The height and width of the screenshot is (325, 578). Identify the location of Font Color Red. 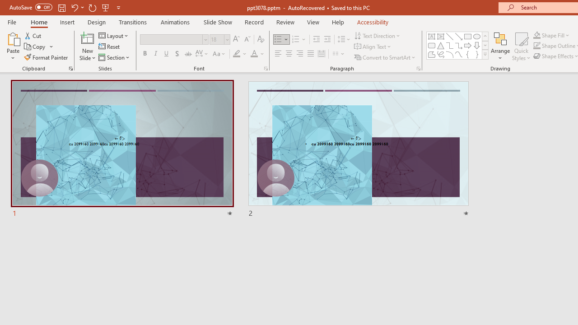
(254, 54).